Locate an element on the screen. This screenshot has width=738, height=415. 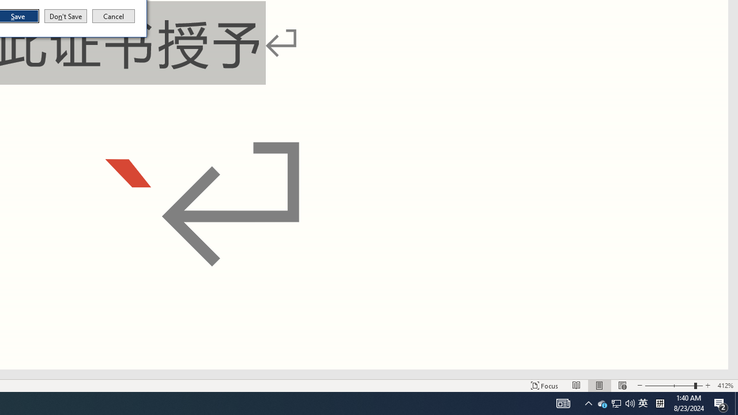
Print Layout is located at coordinates (669, 385).